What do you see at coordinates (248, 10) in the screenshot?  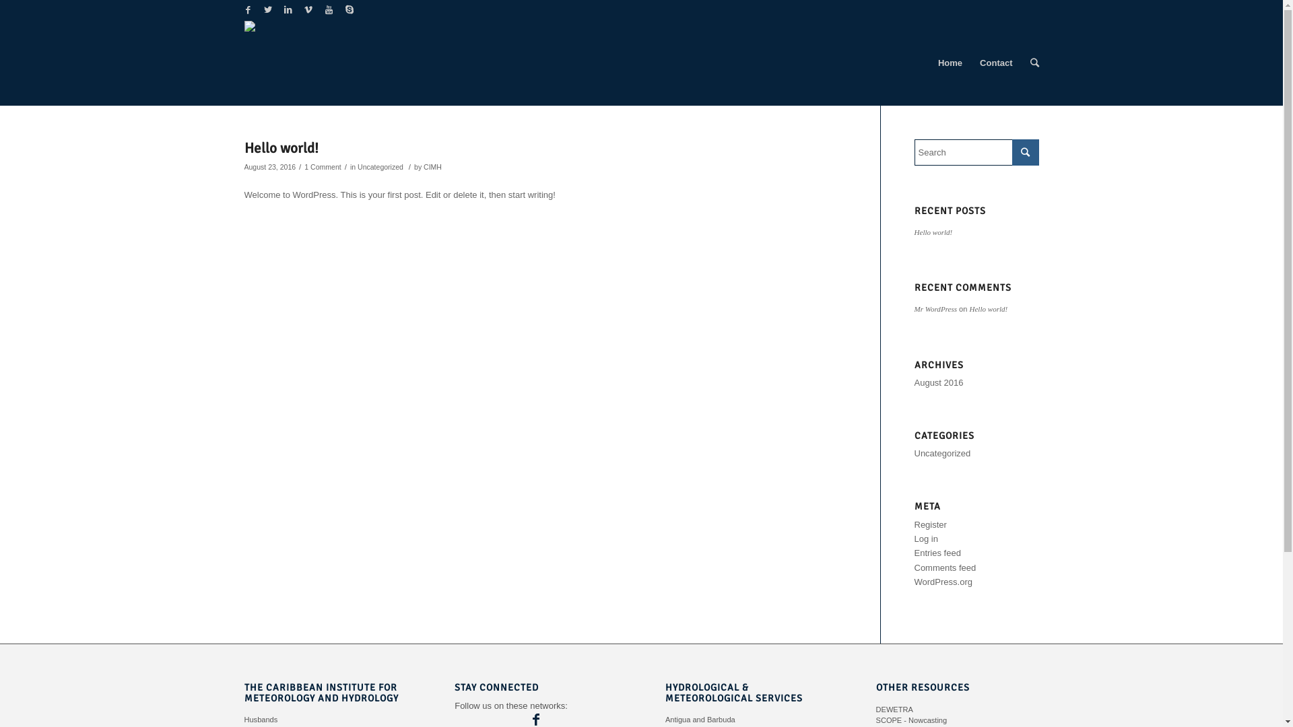 I see `Facebook` at bounding box center [248, 10].